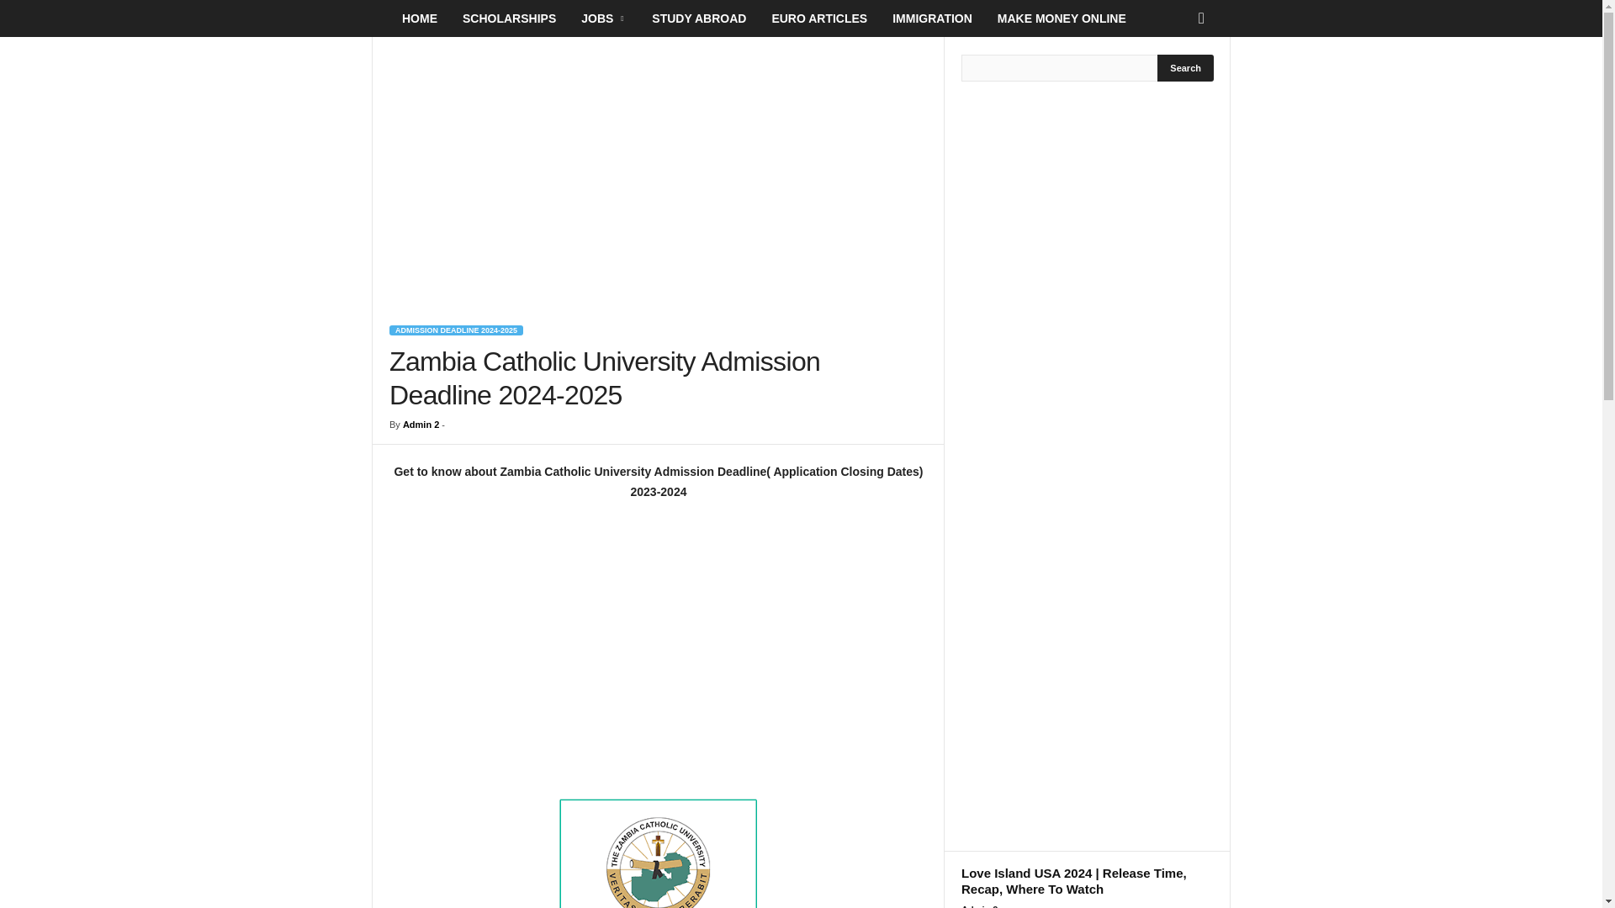 The image size is (1615, 908). I want to click on Advertisement, so click(1112, 659).